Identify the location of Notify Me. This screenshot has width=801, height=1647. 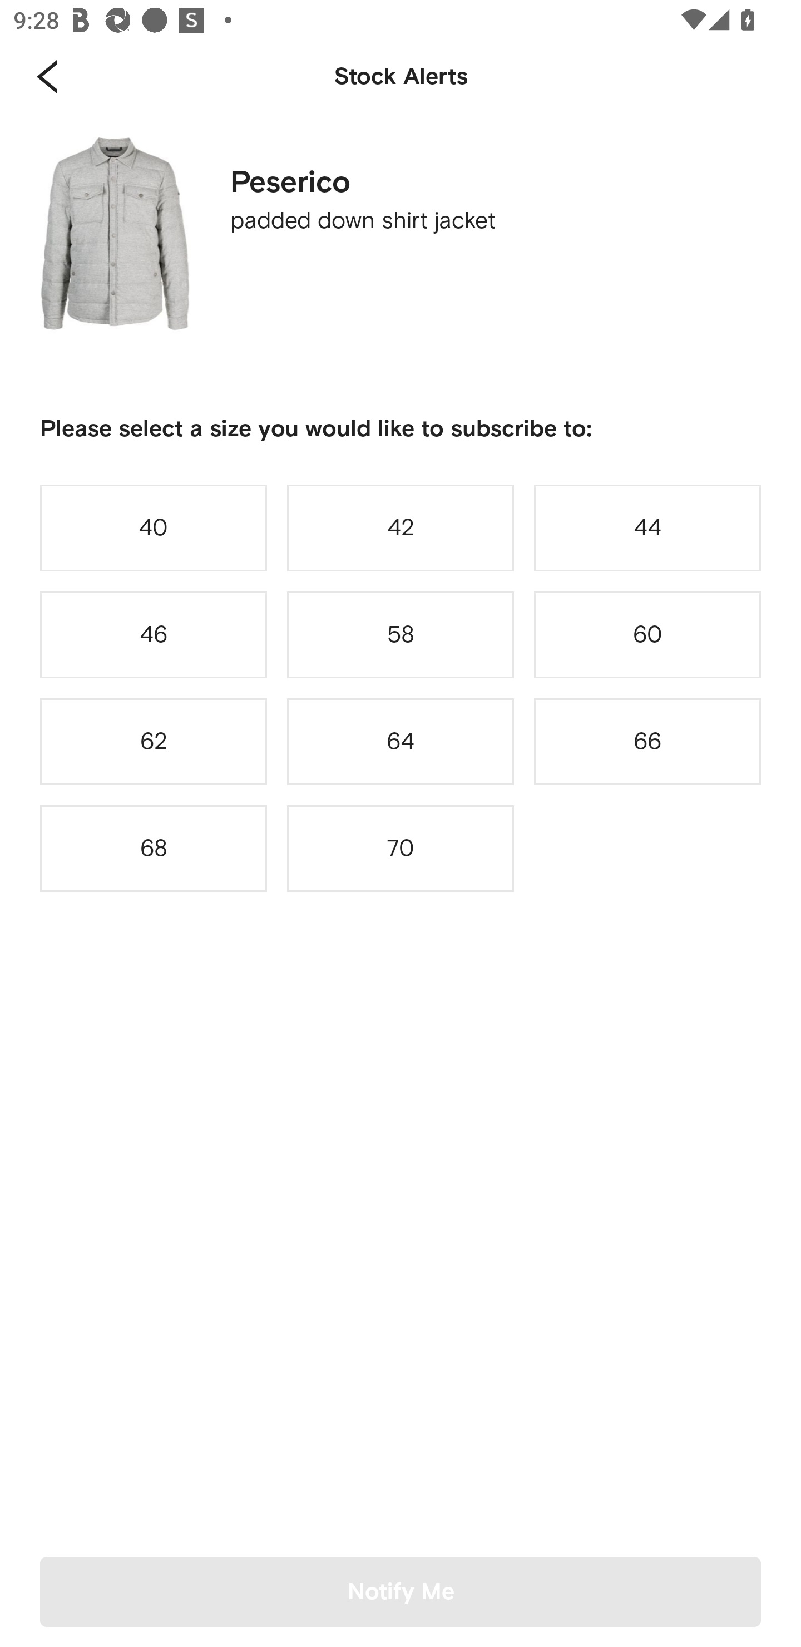
(400, 1591).